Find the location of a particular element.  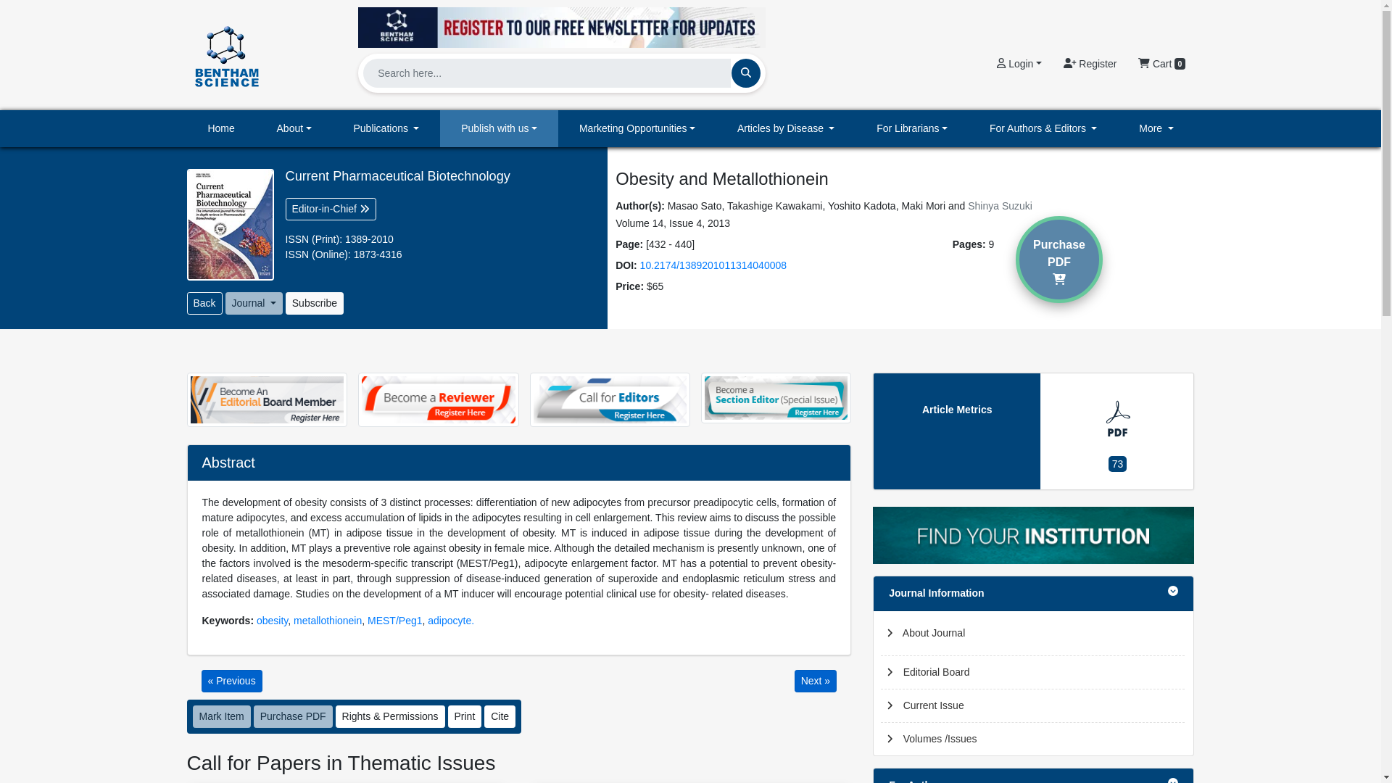

newsletter banner is located at coordinates (561, 27).